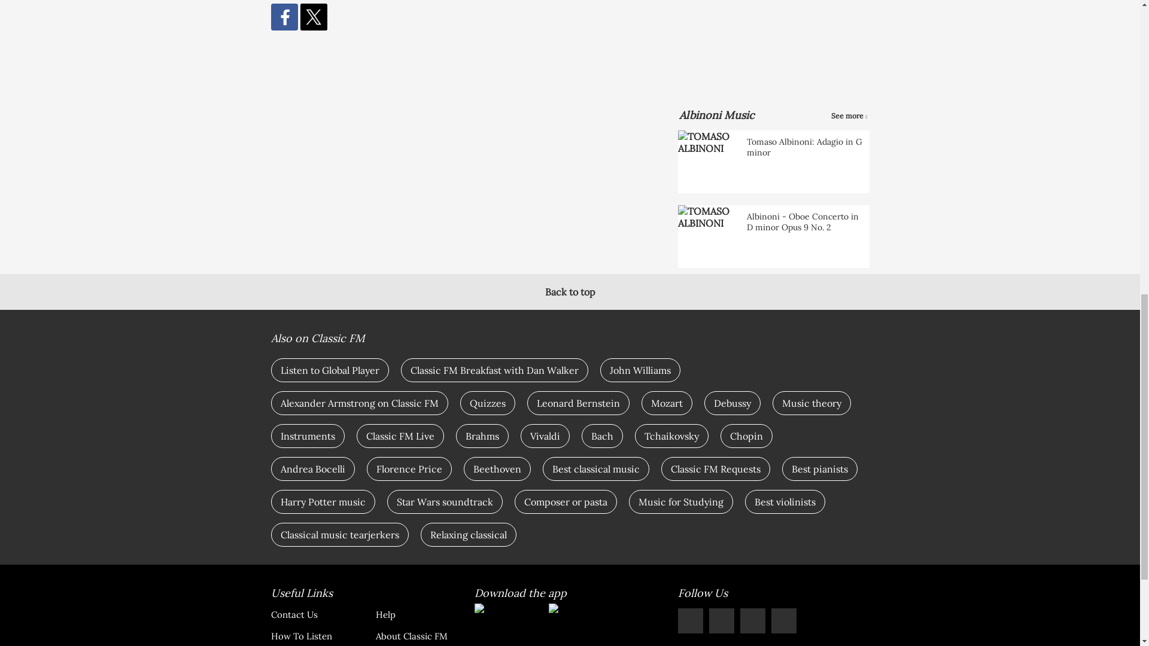  What do you see at coordinates (494, 370) in the screenshot?
I see `Classic FM Breakfast with Dan Walker` at bounding box center [494, 370].